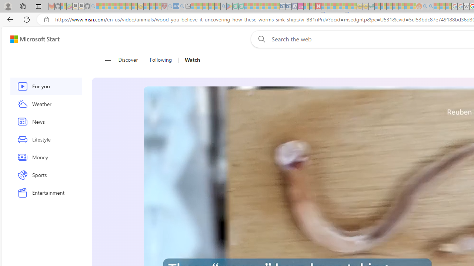 Image resolution: width=474 pixels, height=266 pixels. Describe the element at coordinates (395, 7) in the screenshot. I see `Expert Portfolios - Sleeping` at that location.